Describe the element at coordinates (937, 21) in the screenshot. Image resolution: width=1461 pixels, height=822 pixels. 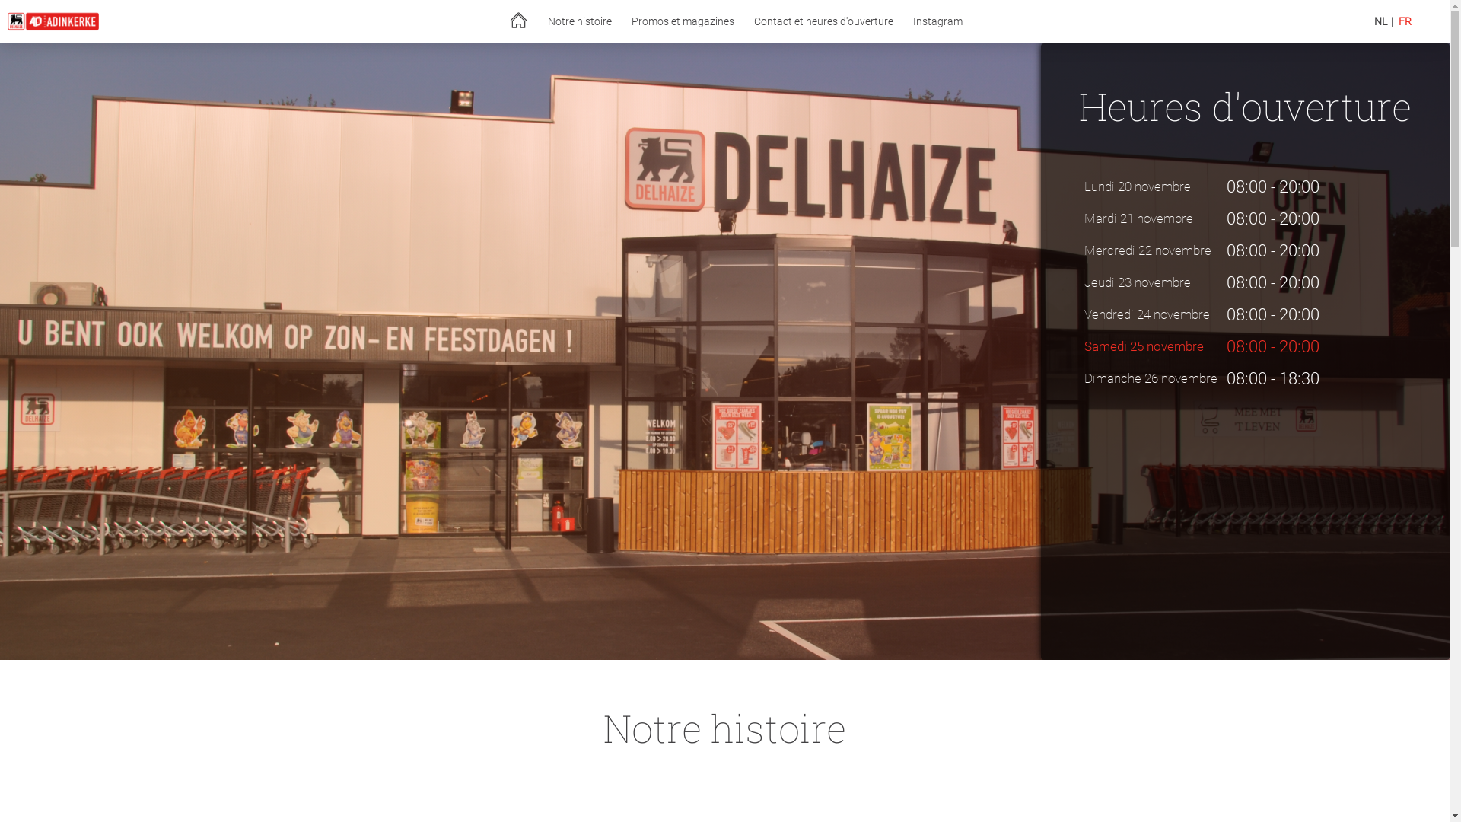
I see `Instagram` at that location.